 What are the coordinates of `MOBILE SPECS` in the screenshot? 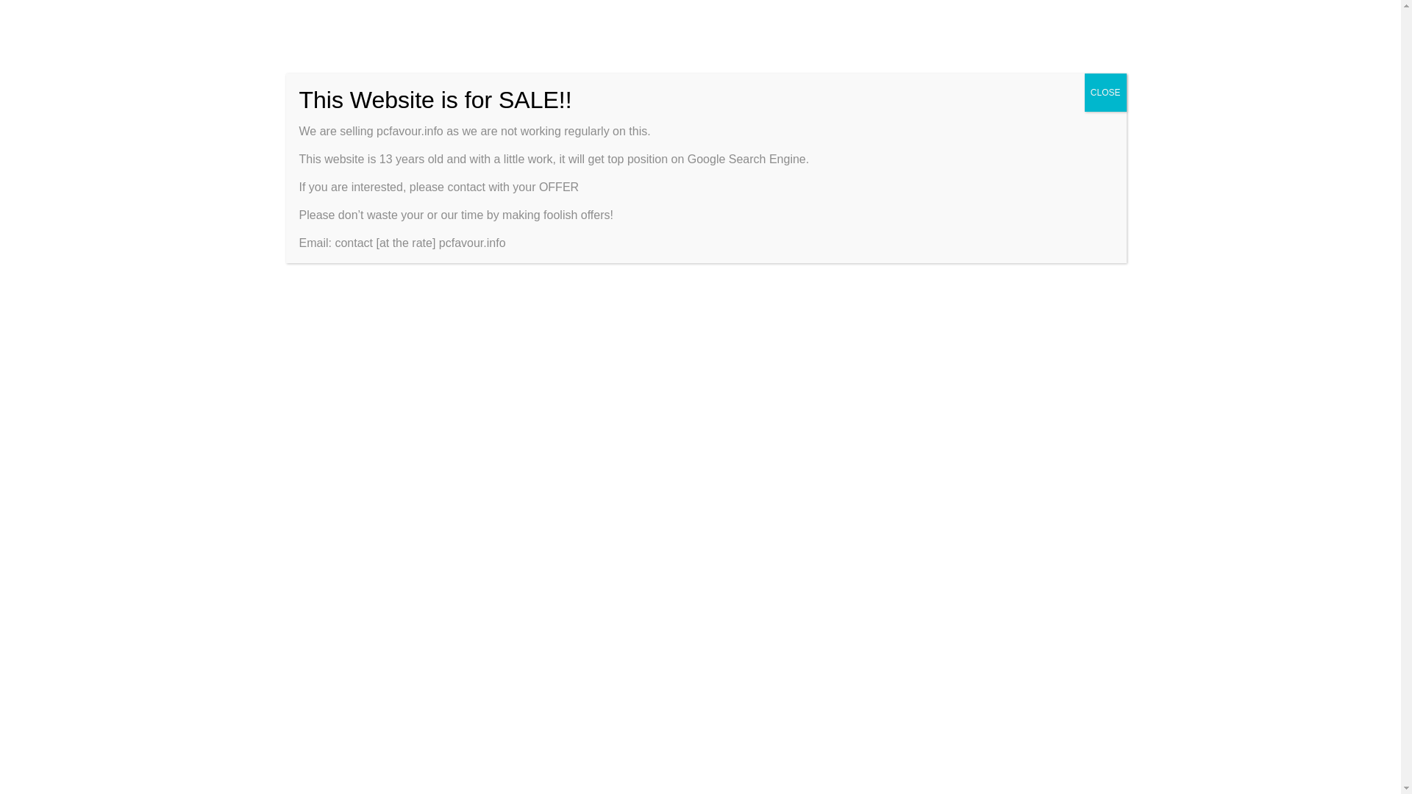 It's located at (825, 60).